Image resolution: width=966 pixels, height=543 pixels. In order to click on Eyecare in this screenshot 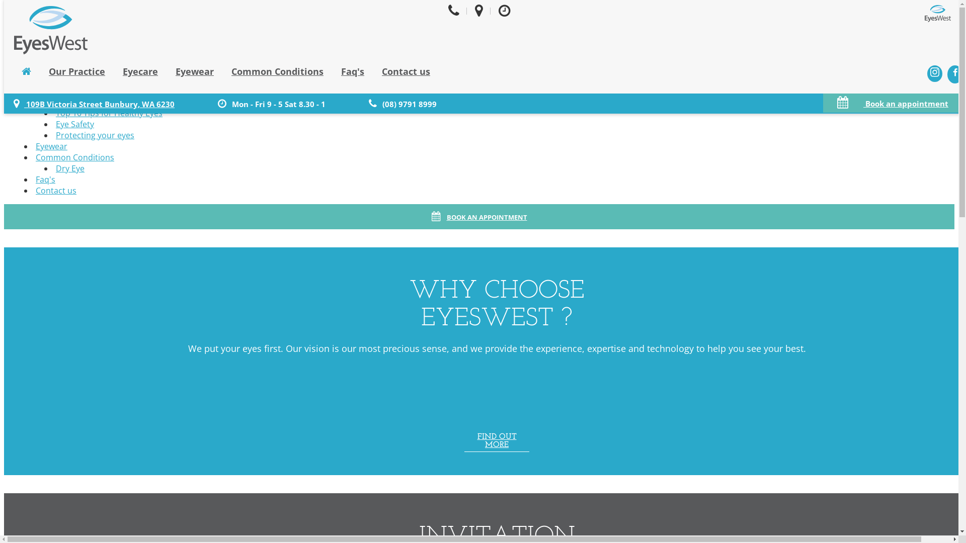, I will do `click(50, 69)`.